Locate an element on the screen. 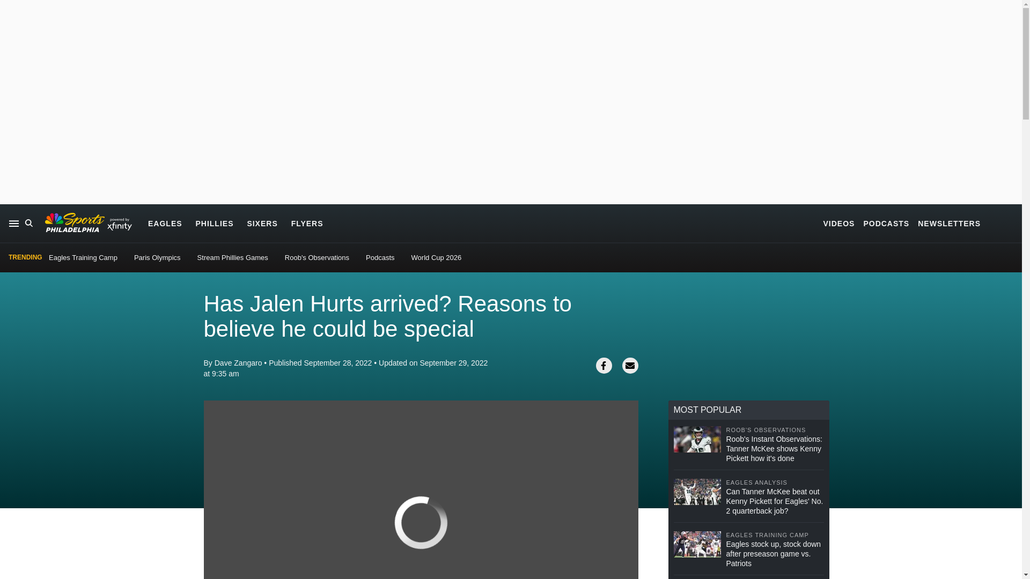 The width and height of the screenshot is (1030, 579). VIDEOS is located at coordinates (839, 223).